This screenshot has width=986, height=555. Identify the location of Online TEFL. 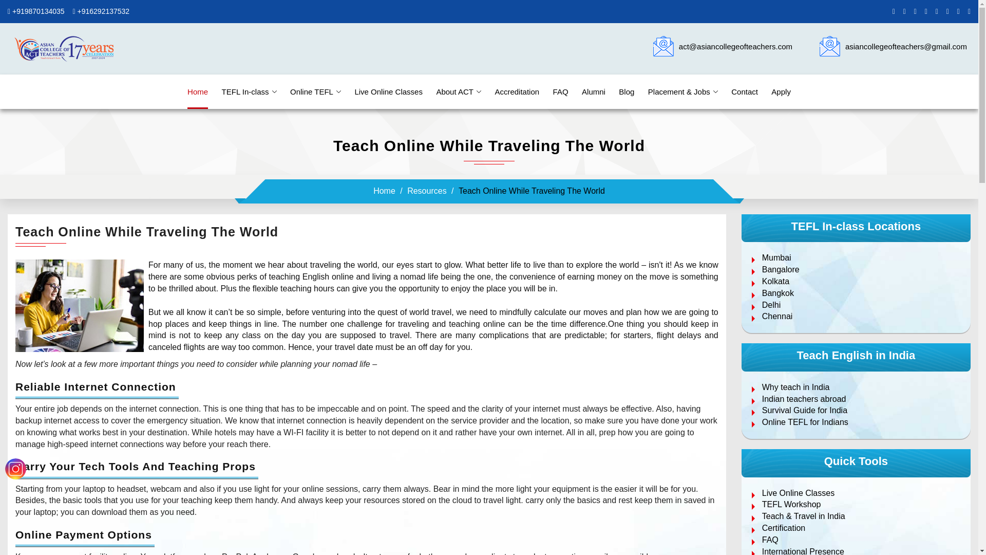
(315, 91).